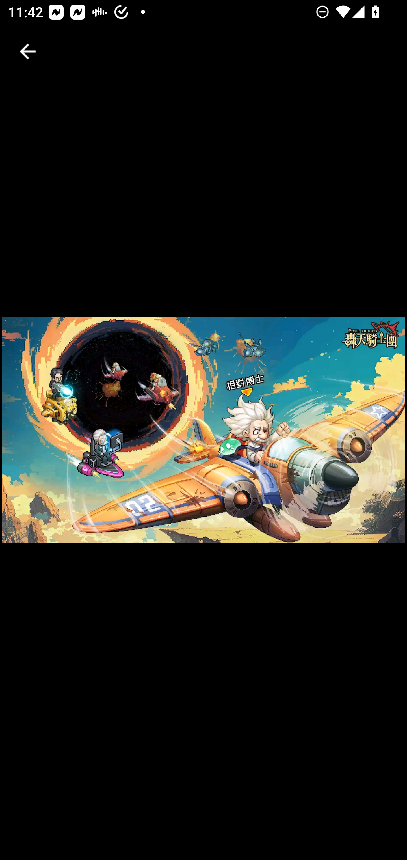  What do you see at coordinates (28, 51) in the screenshot?
I see `Back` at bounding box center [28, 51].